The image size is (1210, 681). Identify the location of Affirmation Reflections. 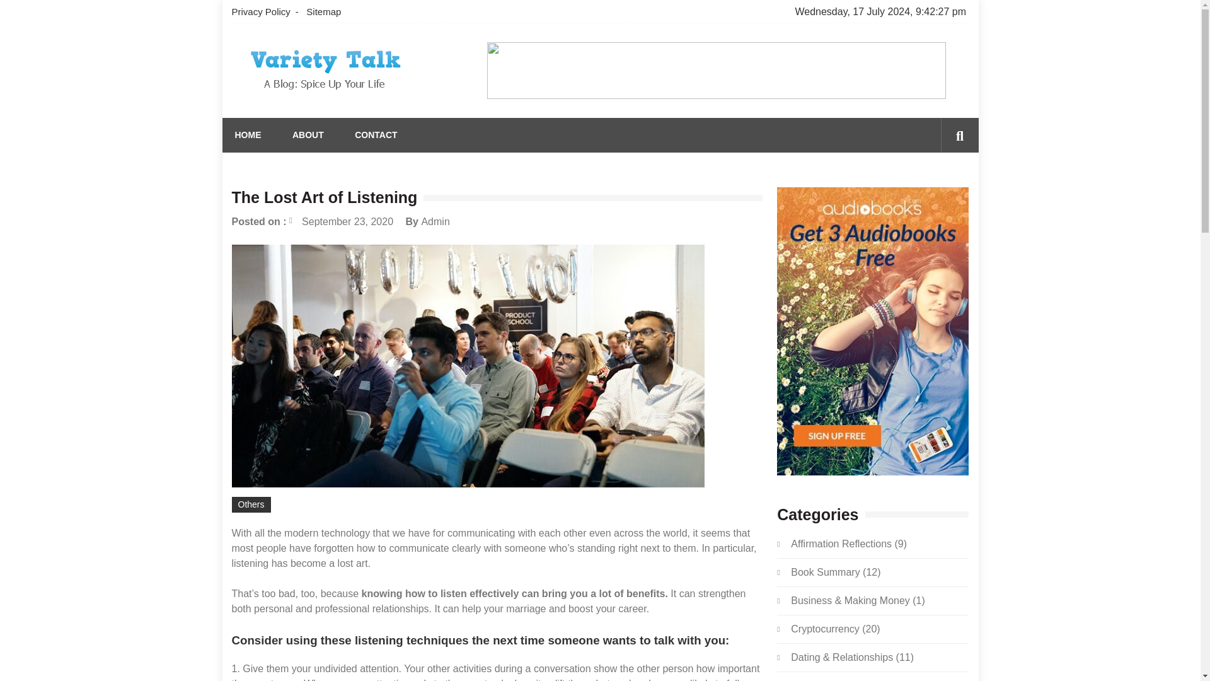
(841, 544).